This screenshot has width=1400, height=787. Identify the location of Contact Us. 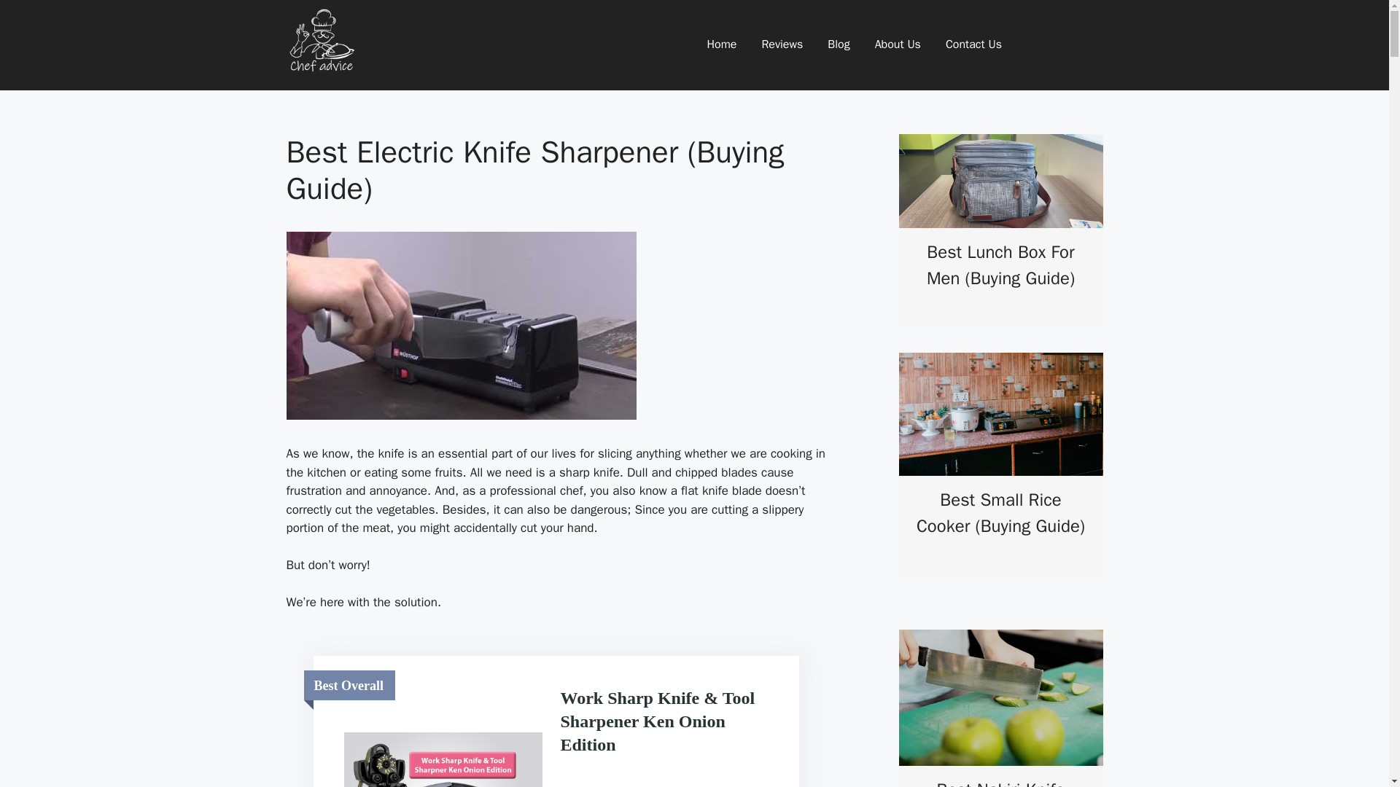
(973, 45).